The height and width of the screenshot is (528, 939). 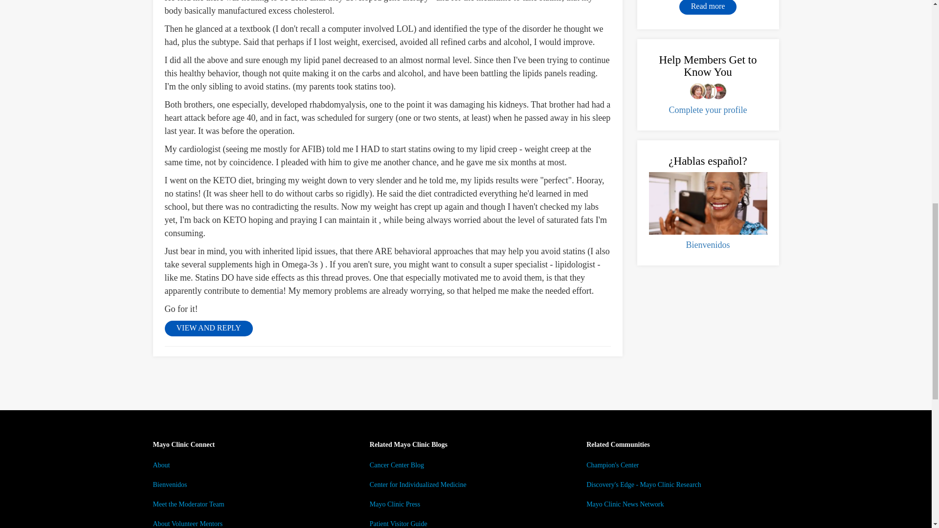 What do you see at coordinates (169, 484) in the screenshot?
I see `Bienvenidos` at bounding box center [169, 484].